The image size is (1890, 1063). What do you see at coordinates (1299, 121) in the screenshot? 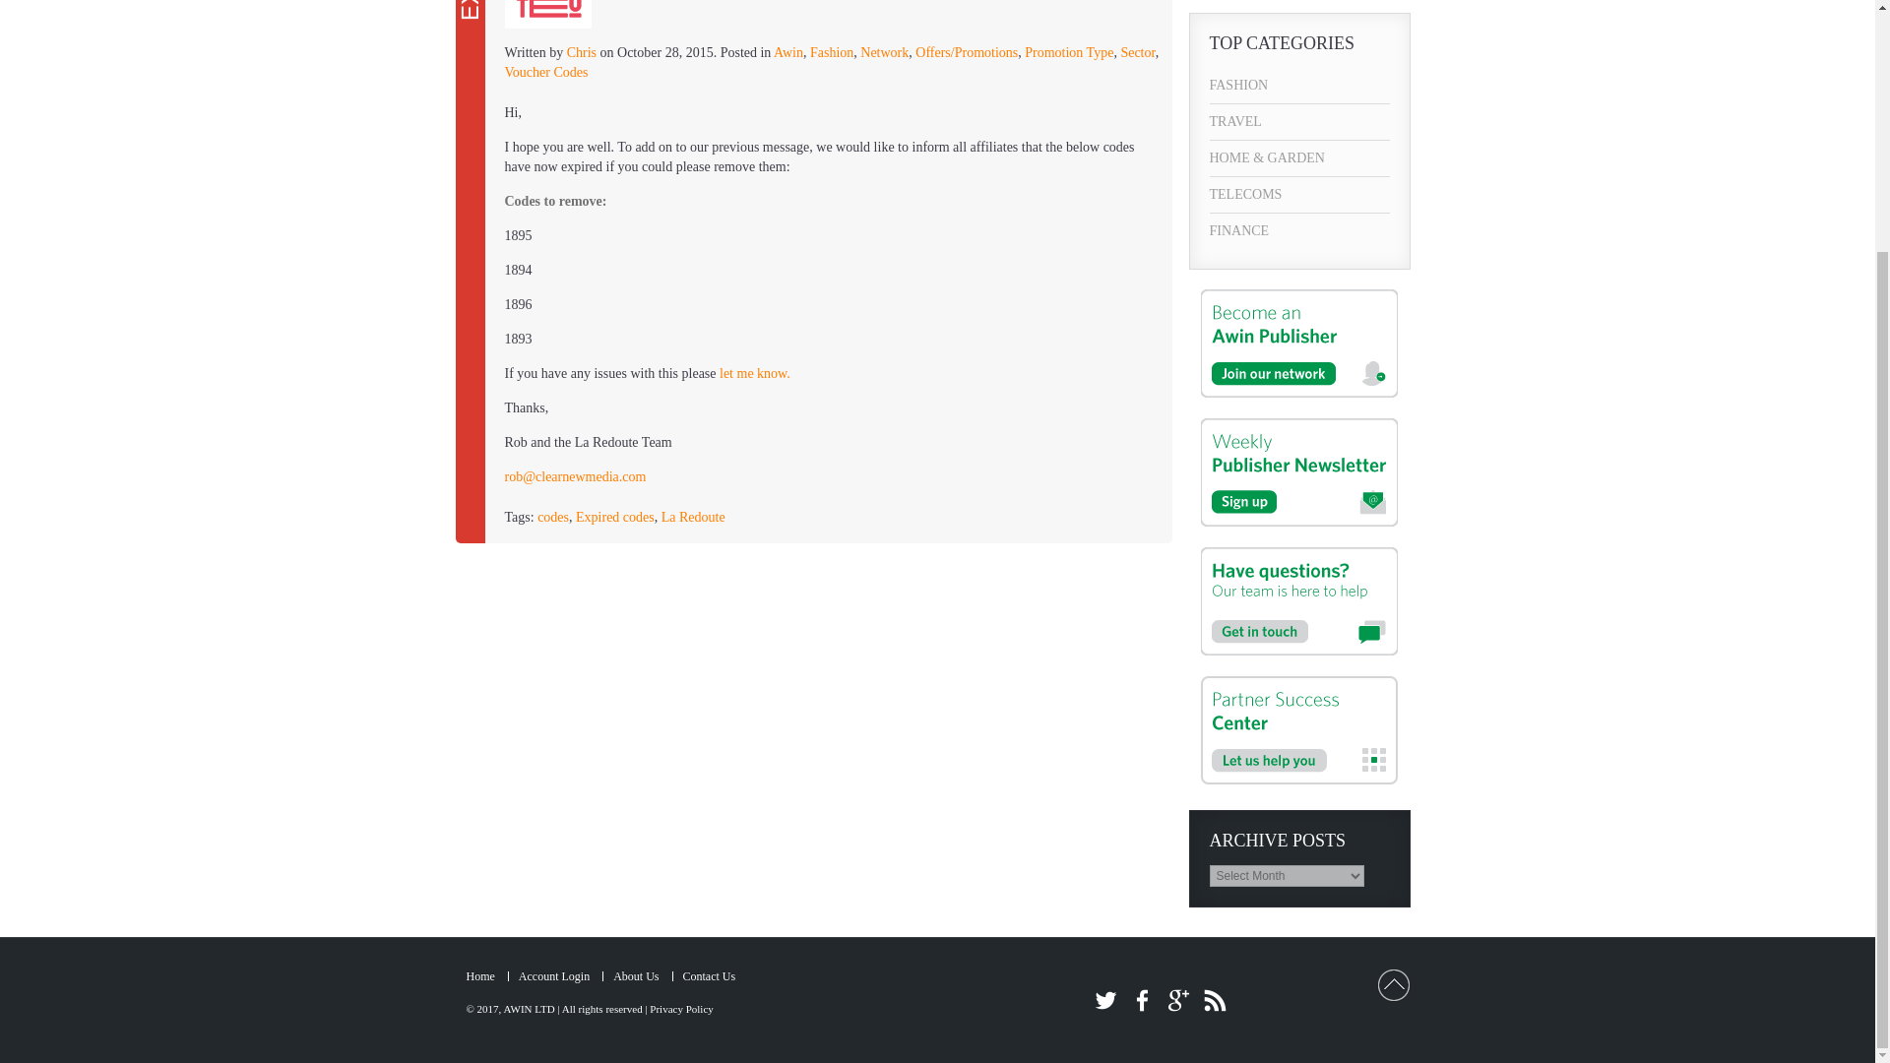
I see `TRAVEL` at bounding box center [1299, 121].